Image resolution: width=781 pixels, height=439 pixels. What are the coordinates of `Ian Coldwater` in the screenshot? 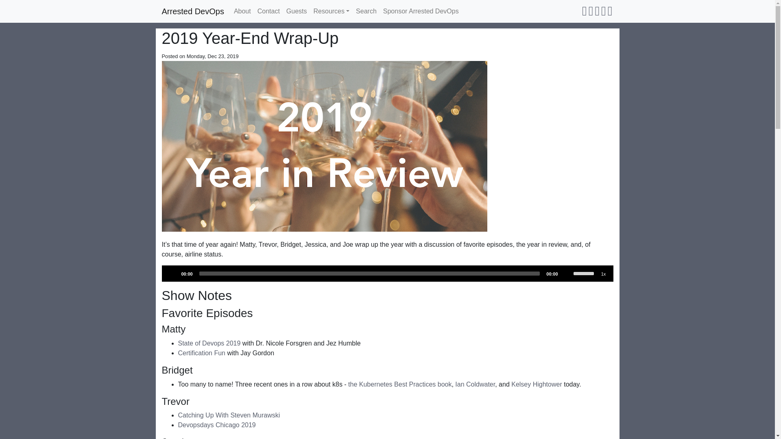 It's located at (475, 384).